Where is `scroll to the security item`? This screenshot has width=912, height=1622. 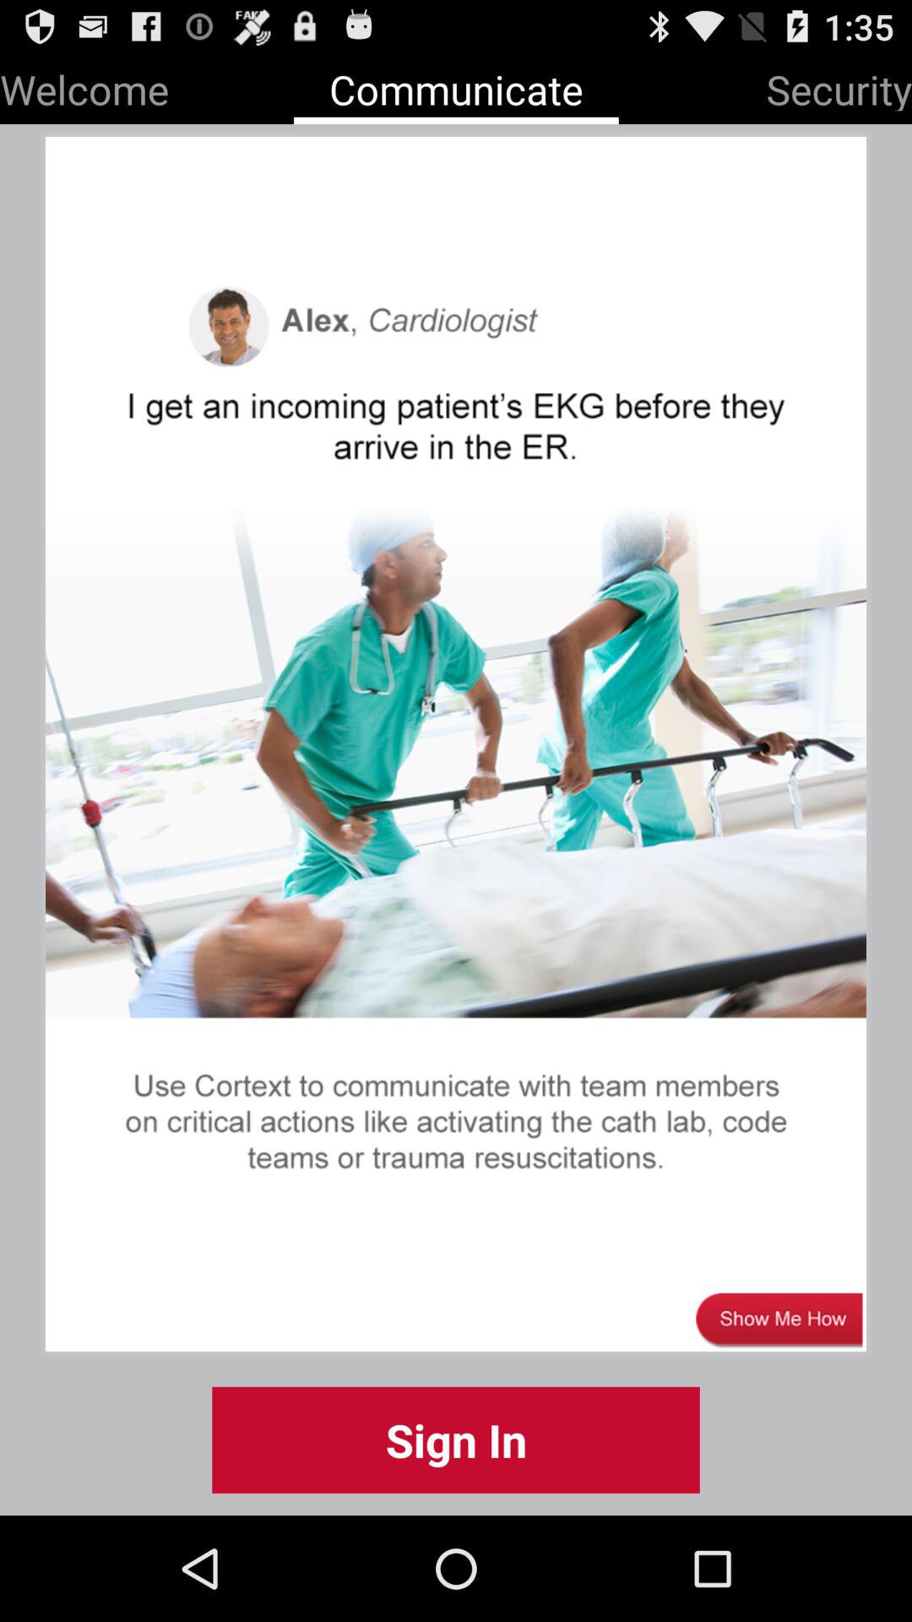
scroll to the security item is located at coordinates (839, 86).